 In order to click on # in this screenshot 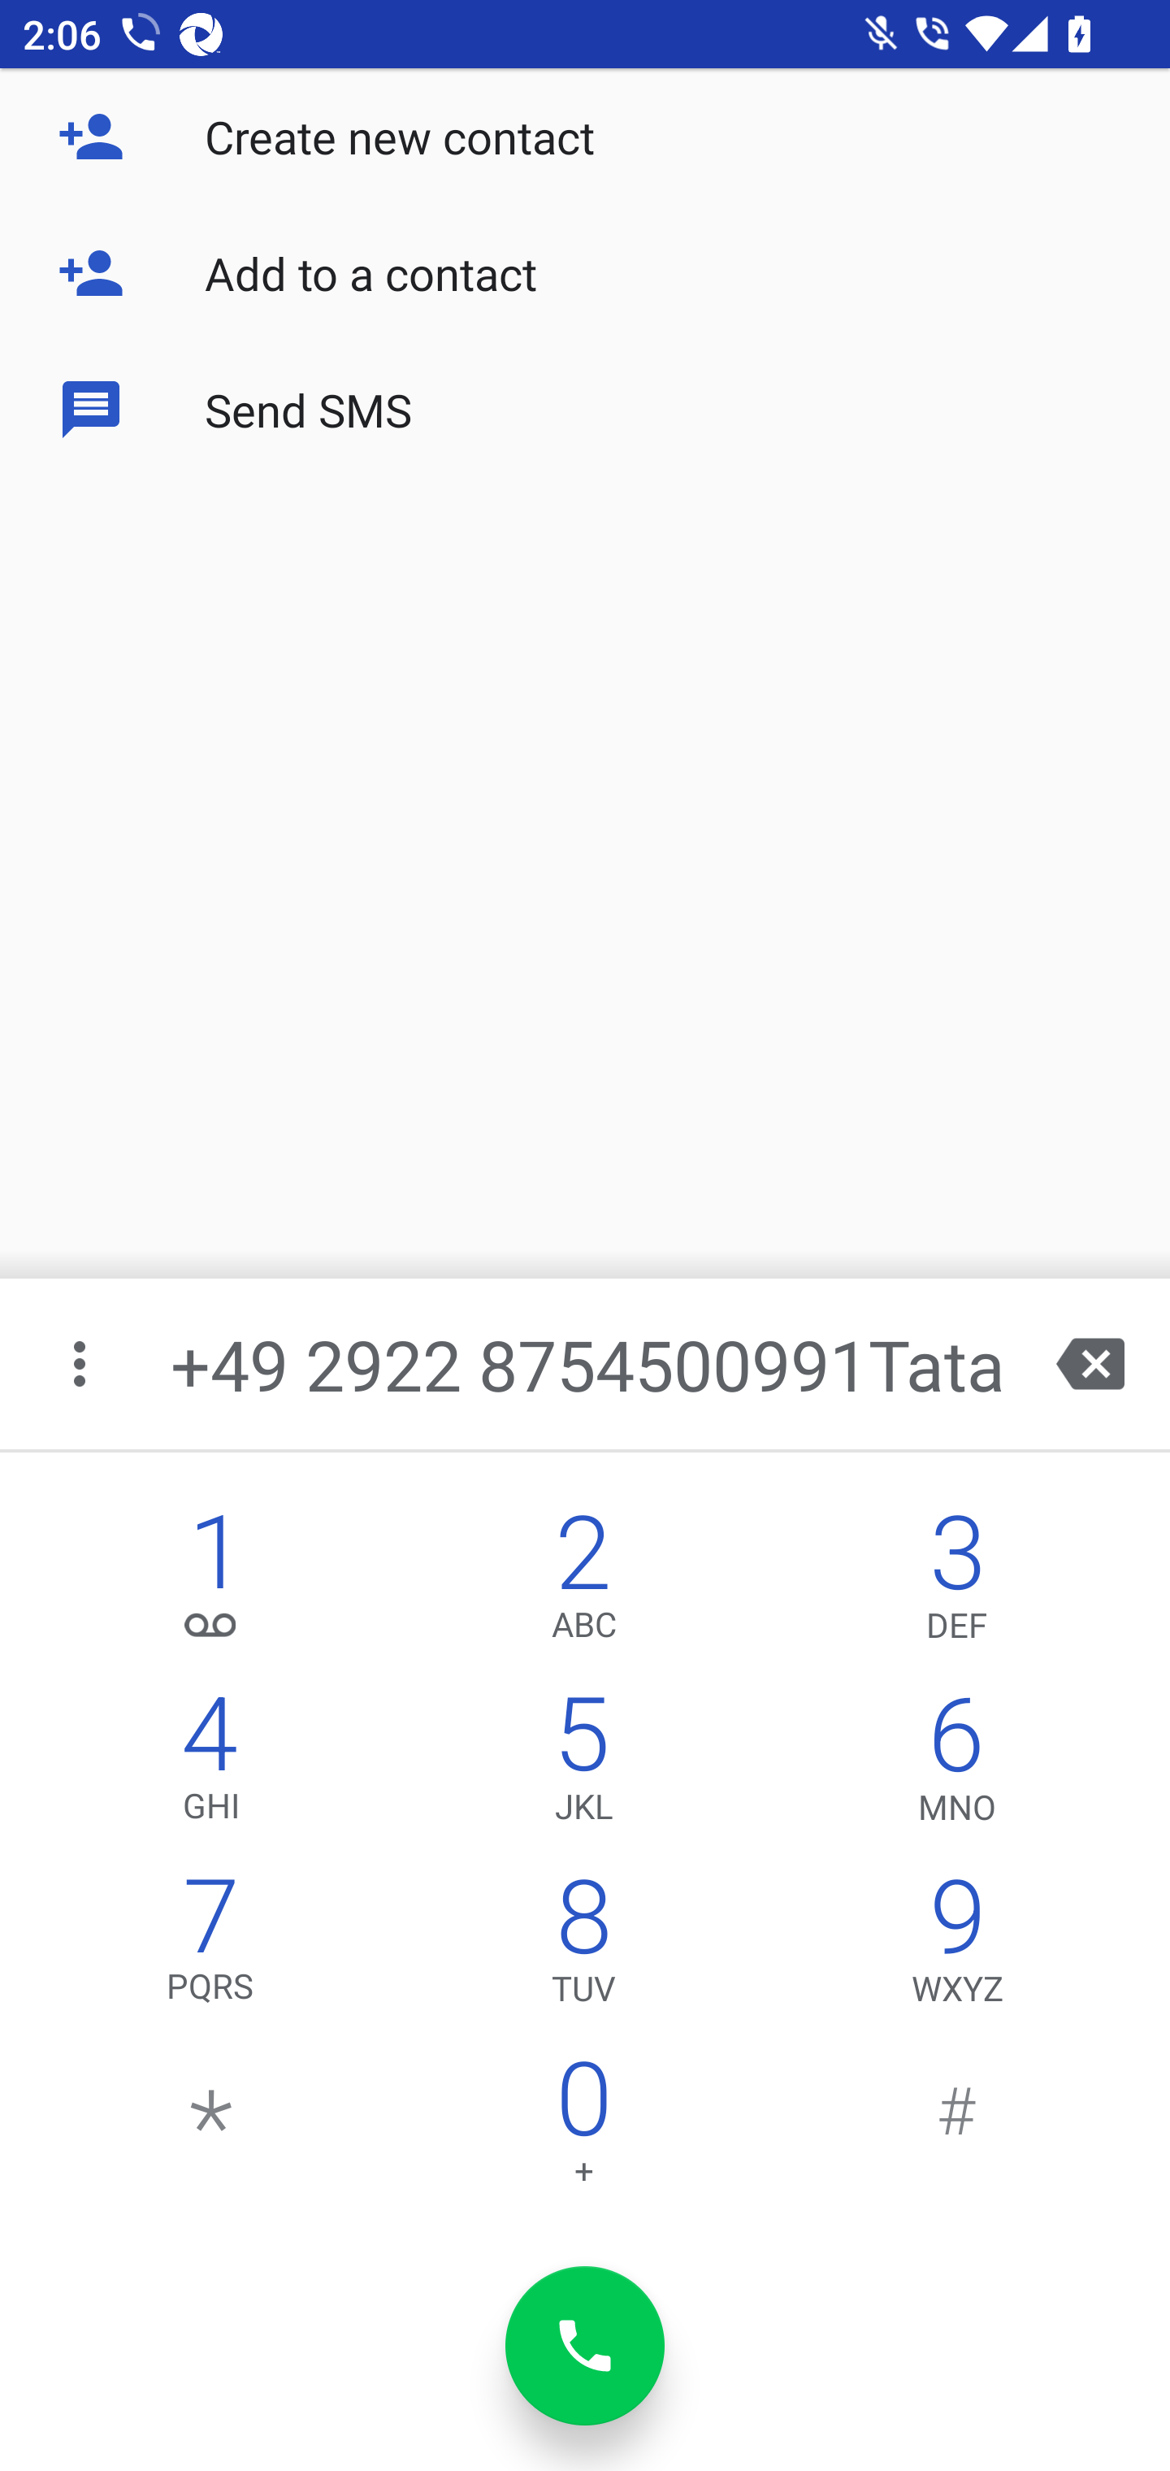, I will do `click(957, 2130)`.